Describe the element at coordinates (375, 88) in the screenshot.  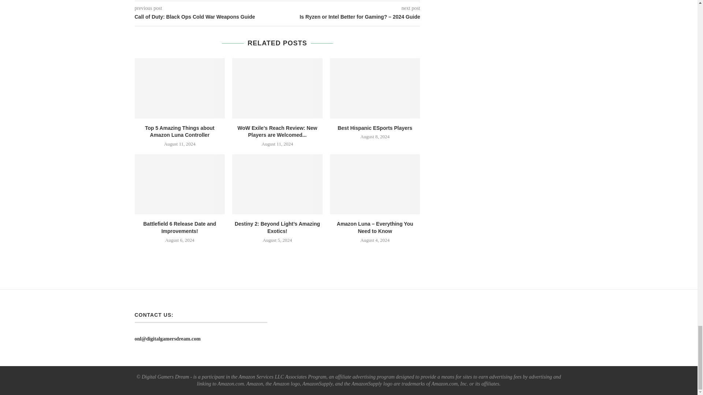
I see `Best Hispanic ESports Players` at that location.